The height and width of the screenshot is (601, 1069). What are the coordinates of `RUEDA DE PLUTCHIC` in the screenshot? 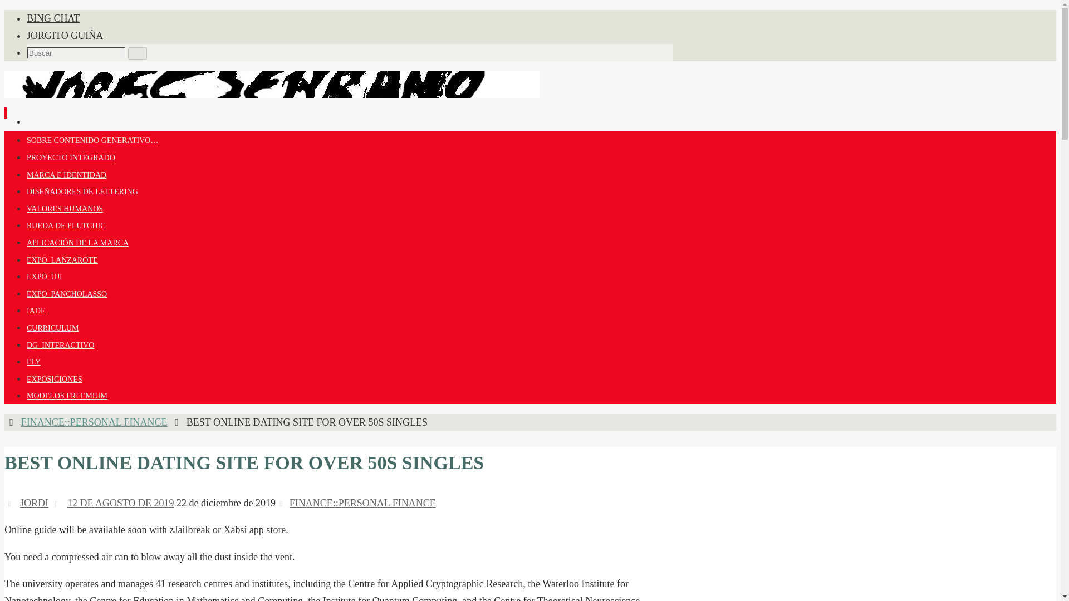 It's located at (66, 225).